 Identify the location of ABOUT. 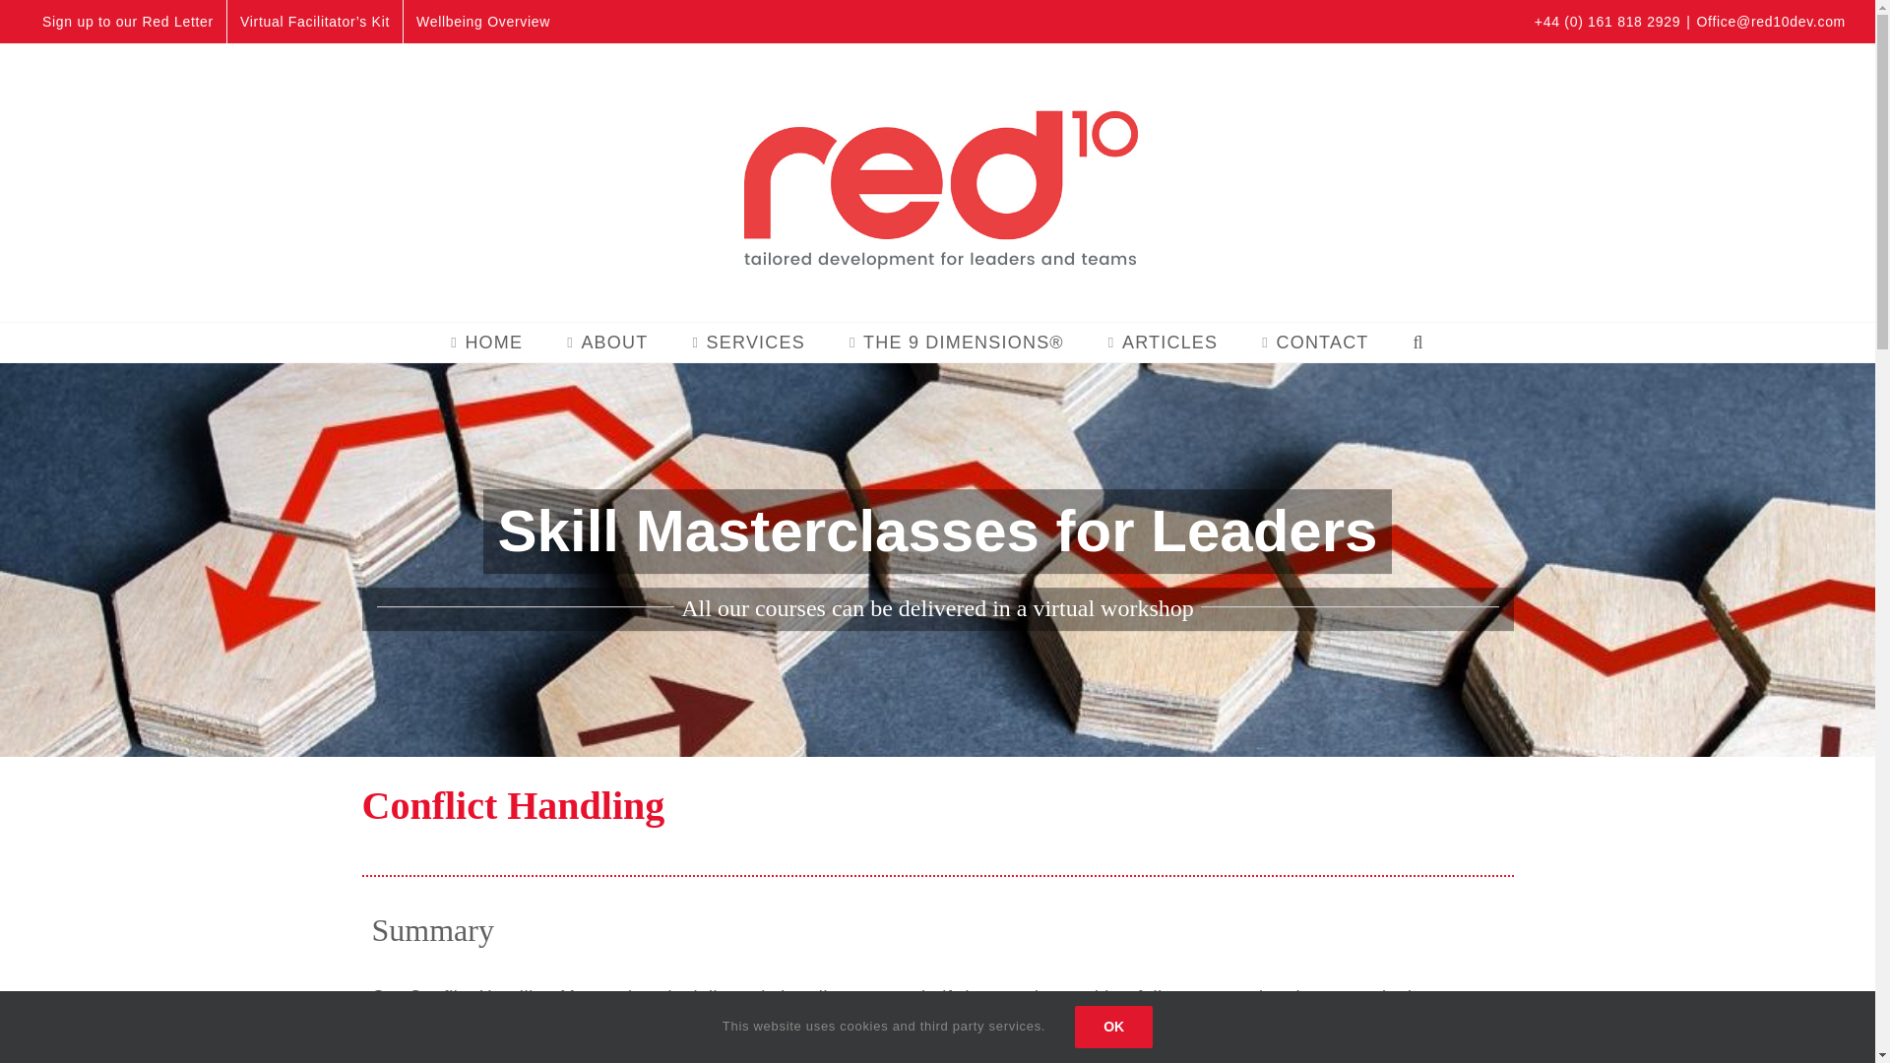
(607, 343).